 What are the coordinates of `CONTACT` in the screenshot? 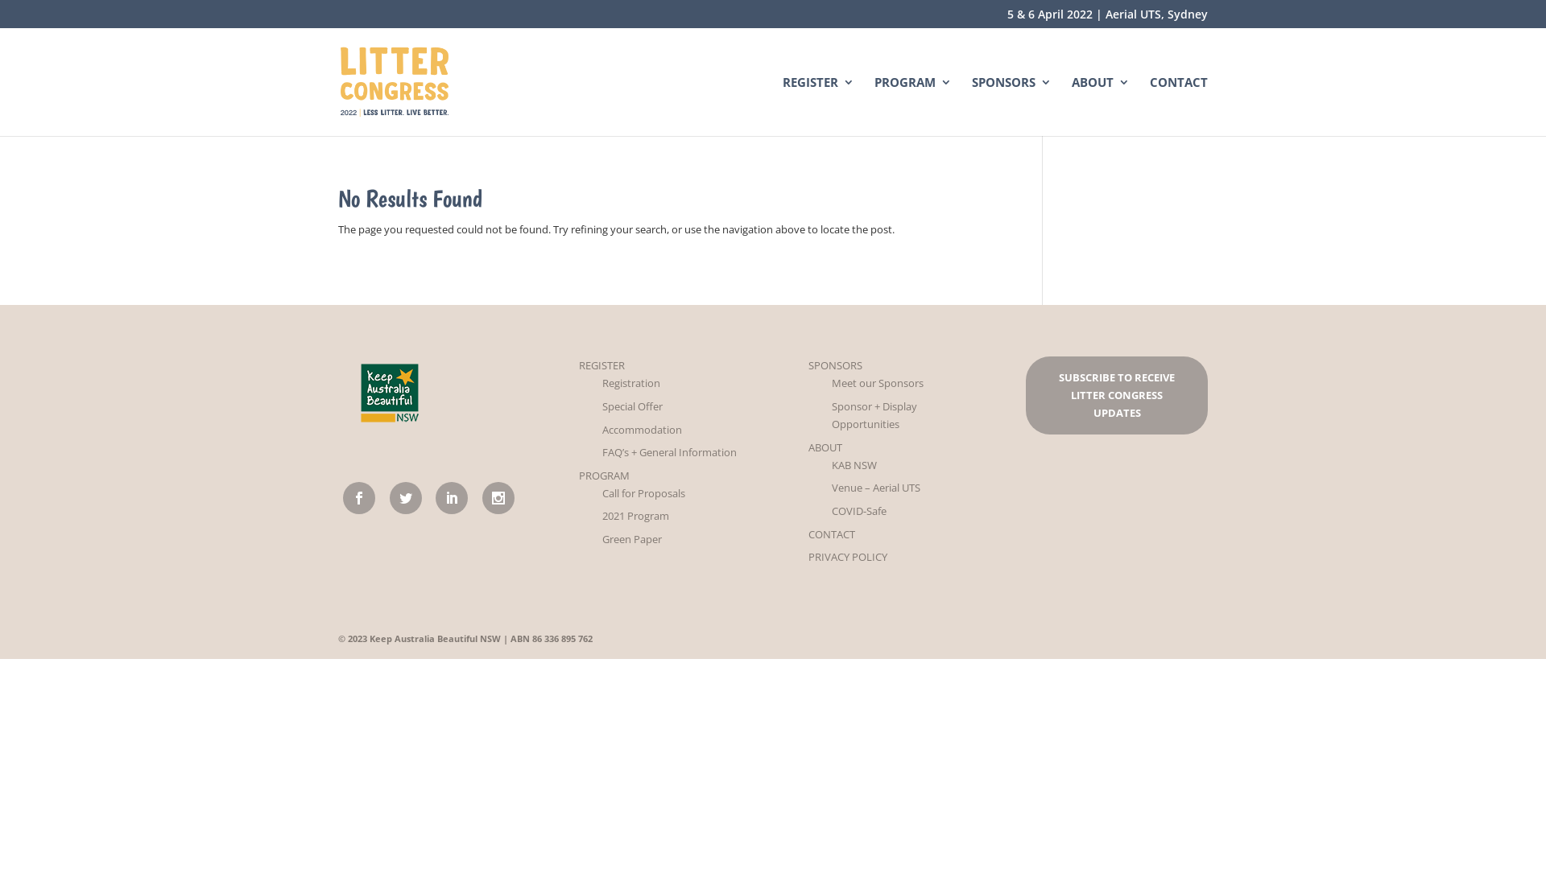 It's located at (832, 534).